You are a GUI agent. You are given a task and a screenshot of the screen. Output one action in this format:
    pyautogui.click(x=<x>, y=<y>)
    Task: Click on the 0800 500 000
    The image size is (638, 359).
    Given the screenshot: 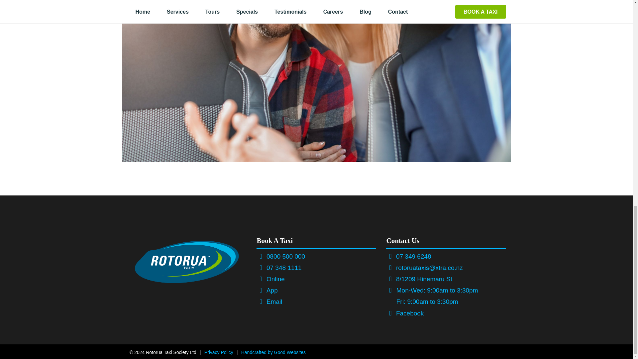 What is the action you would take?
    pyautogui.click(x=286, y=256)
    